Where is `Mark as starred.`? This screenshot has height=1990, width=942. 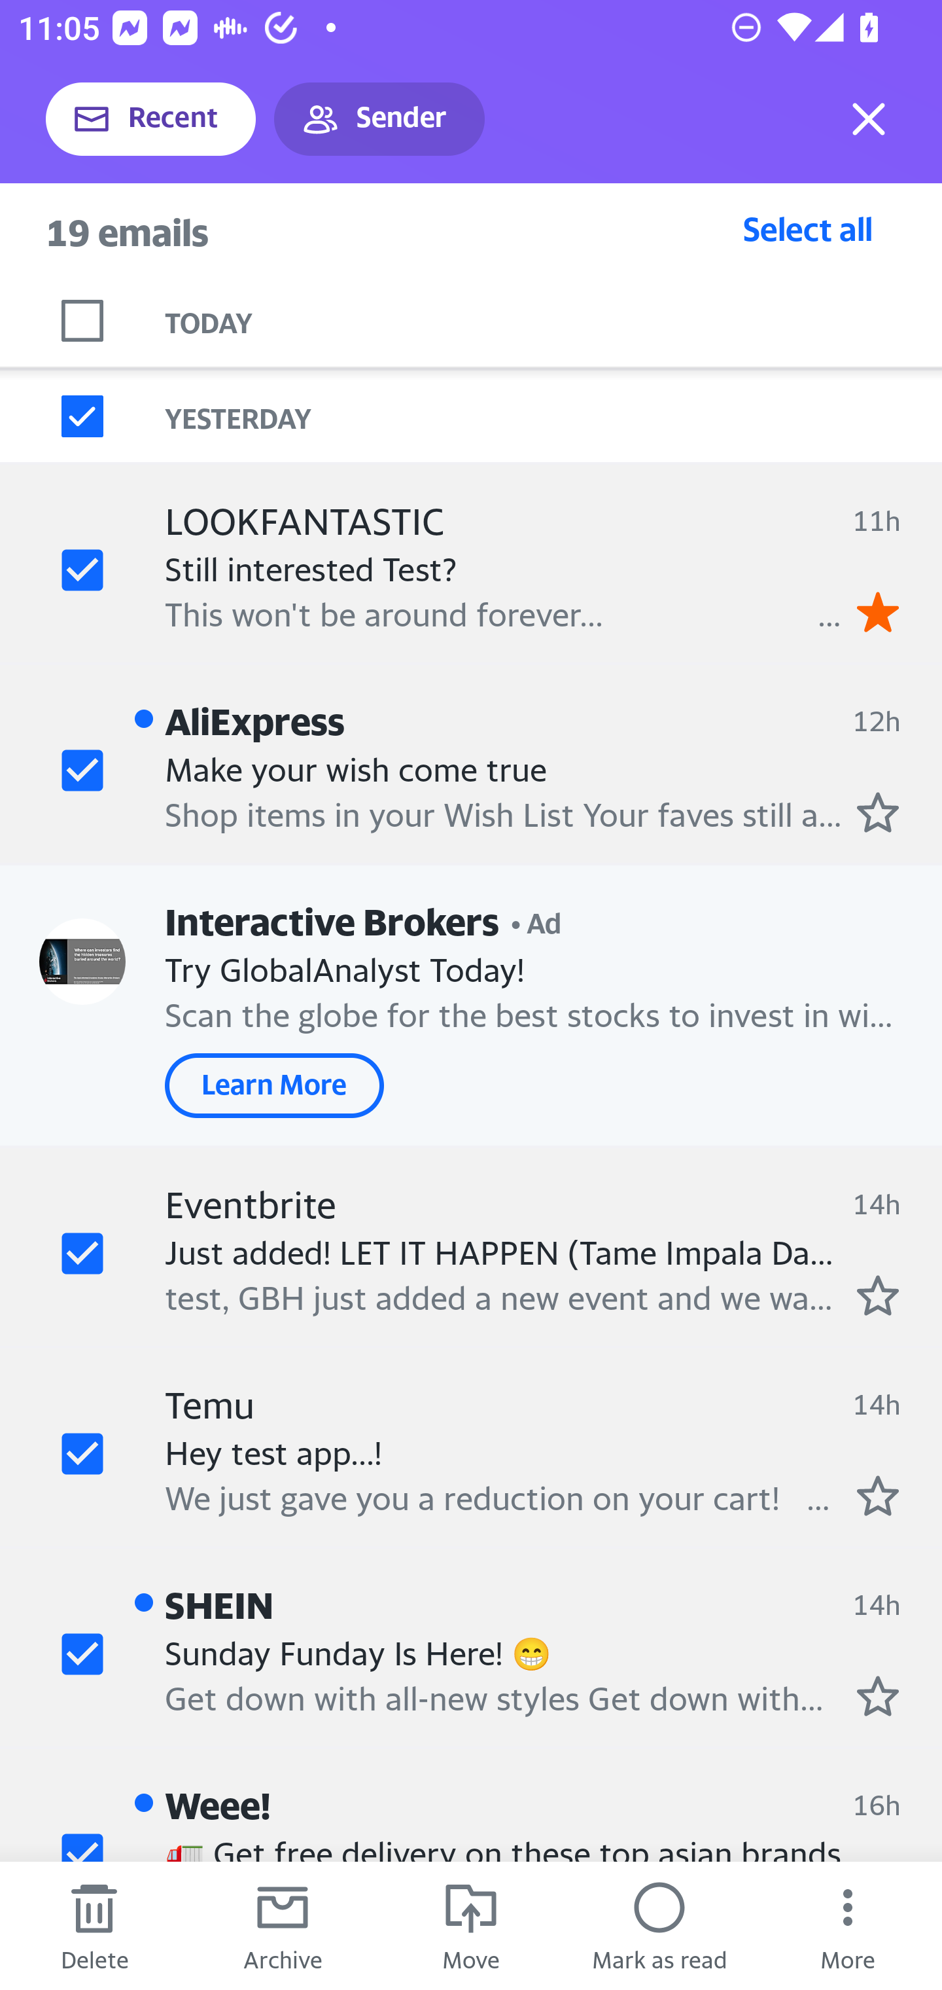
Mark as starred. is located at coordinates (878, 1495).